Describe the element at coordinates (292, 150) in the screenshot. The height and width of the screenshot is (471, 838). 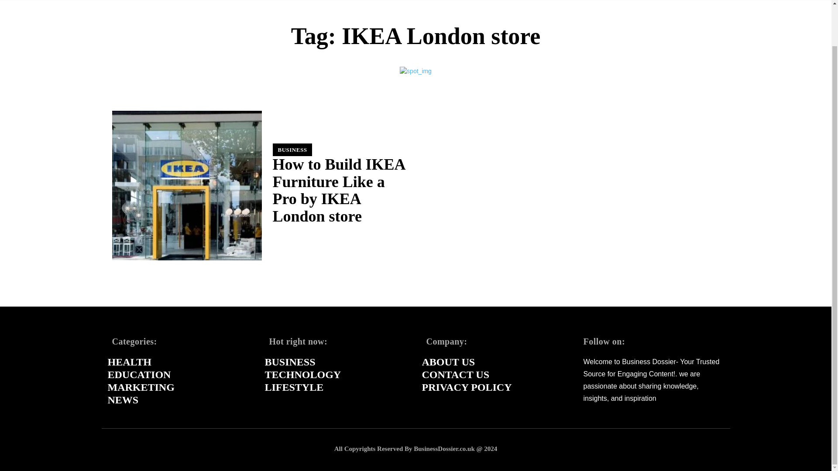
I see `BUSINESS` at that location.